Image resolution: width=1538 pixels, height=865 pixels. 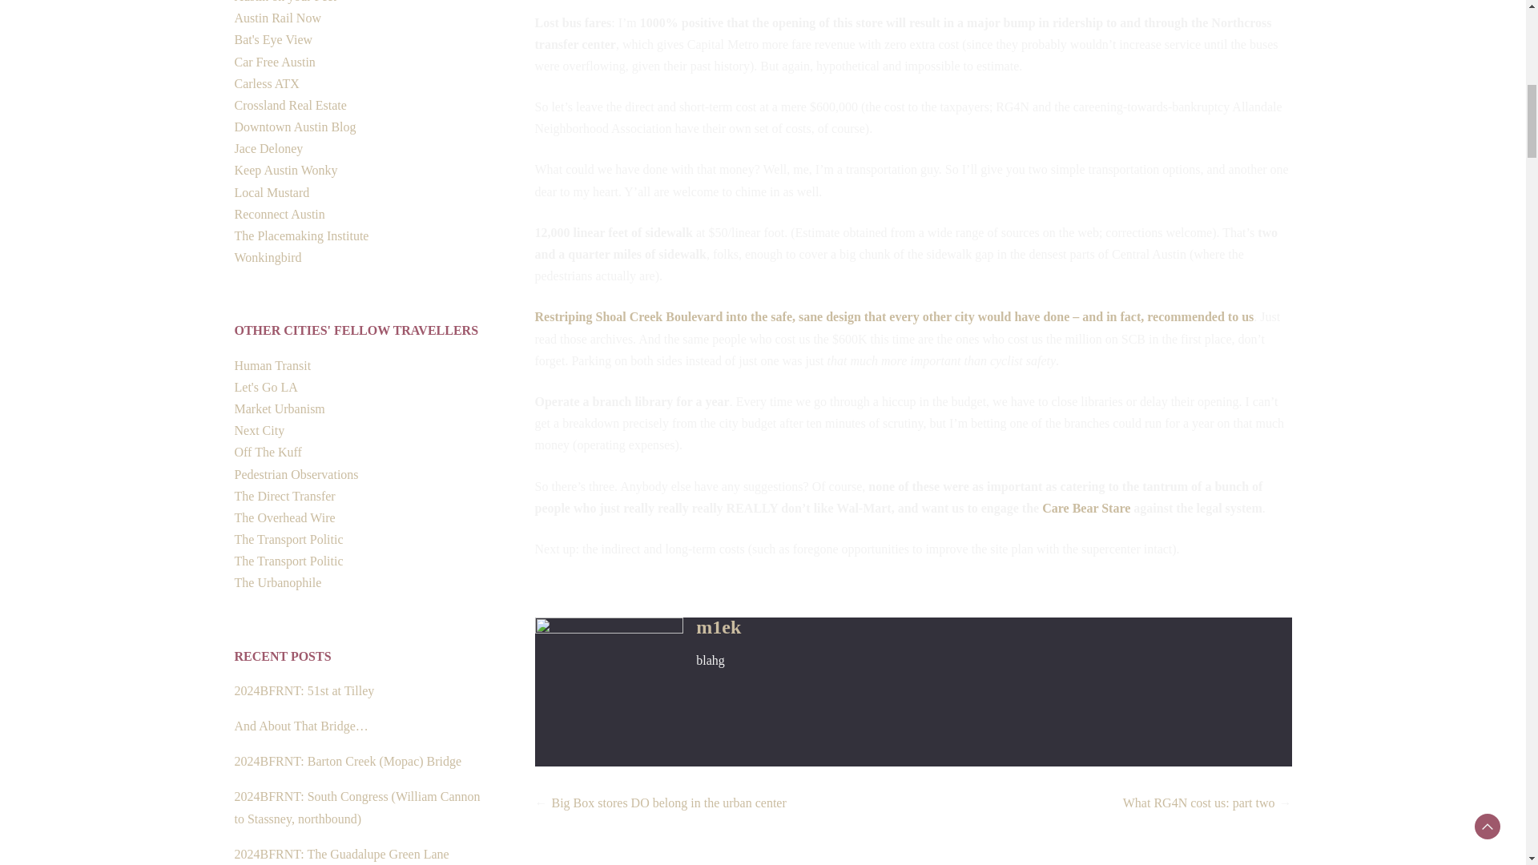 What do you see at coordinates (276, 18) in the screenshot?
I see `Austin Rail Now` at bounding box center [276, 18].